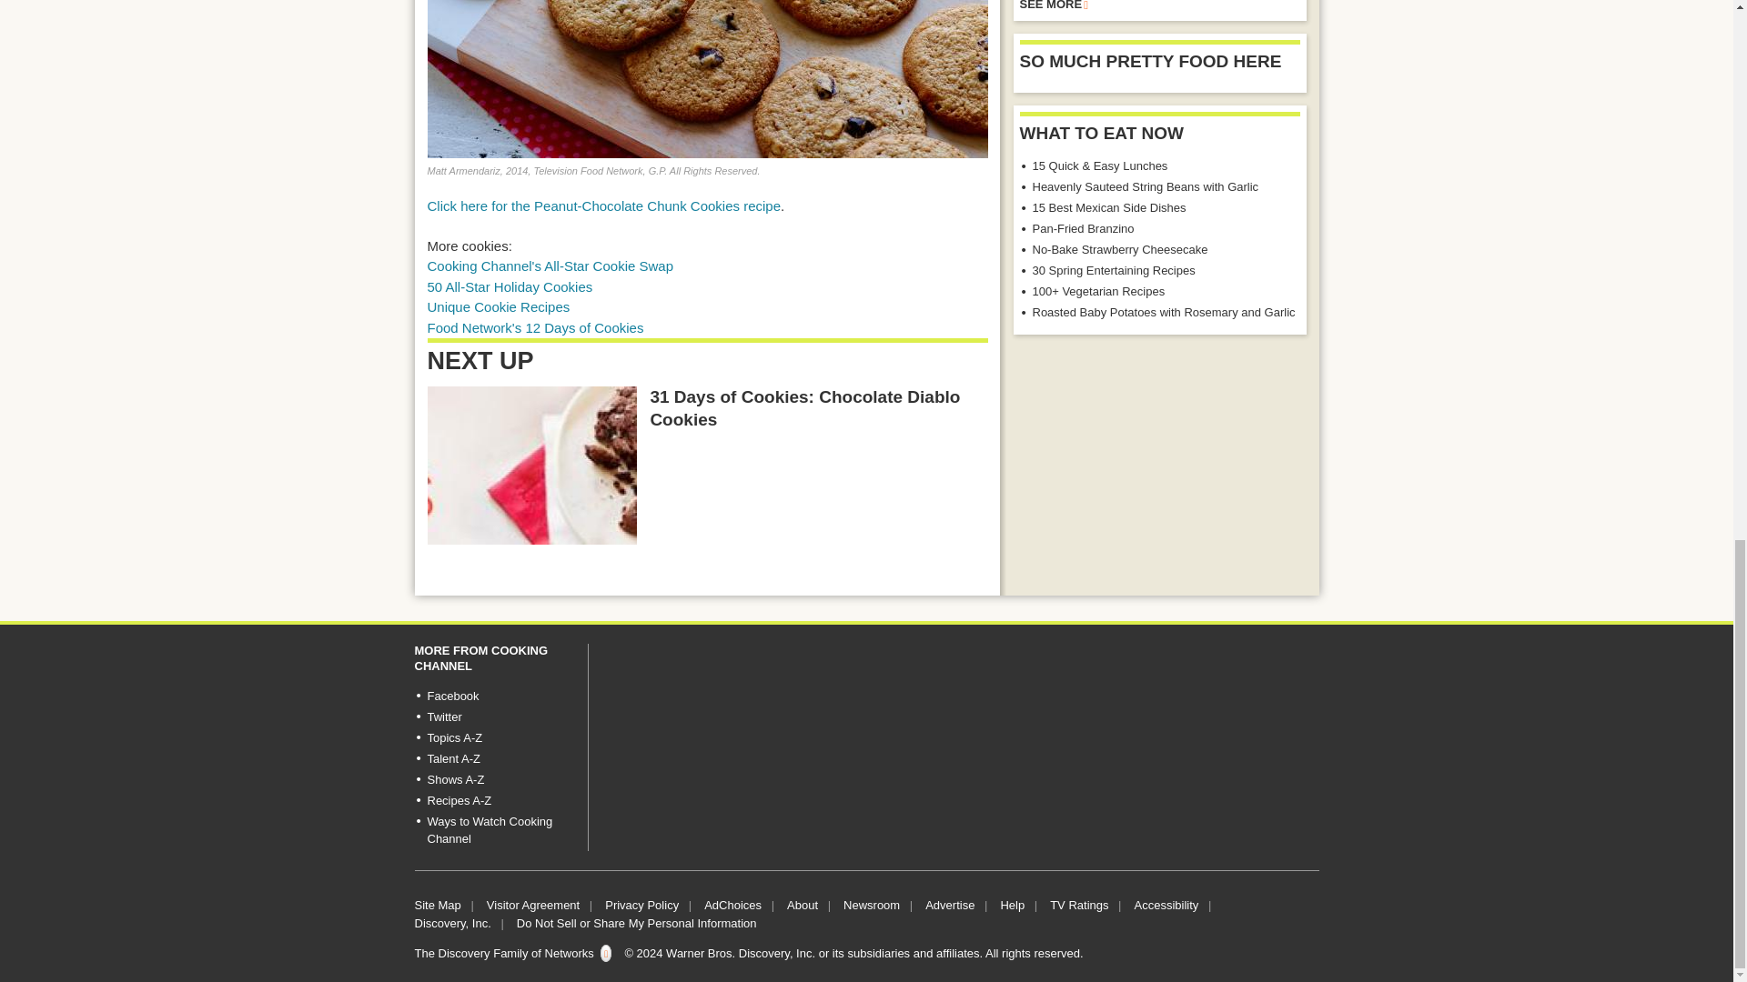 This screenshot has width=1747, height=982. Describe the element at coordinates (532, 466) in the screenshot. I see `31 Days of Cookies: Chocolate Diablo Cookies` at that location.